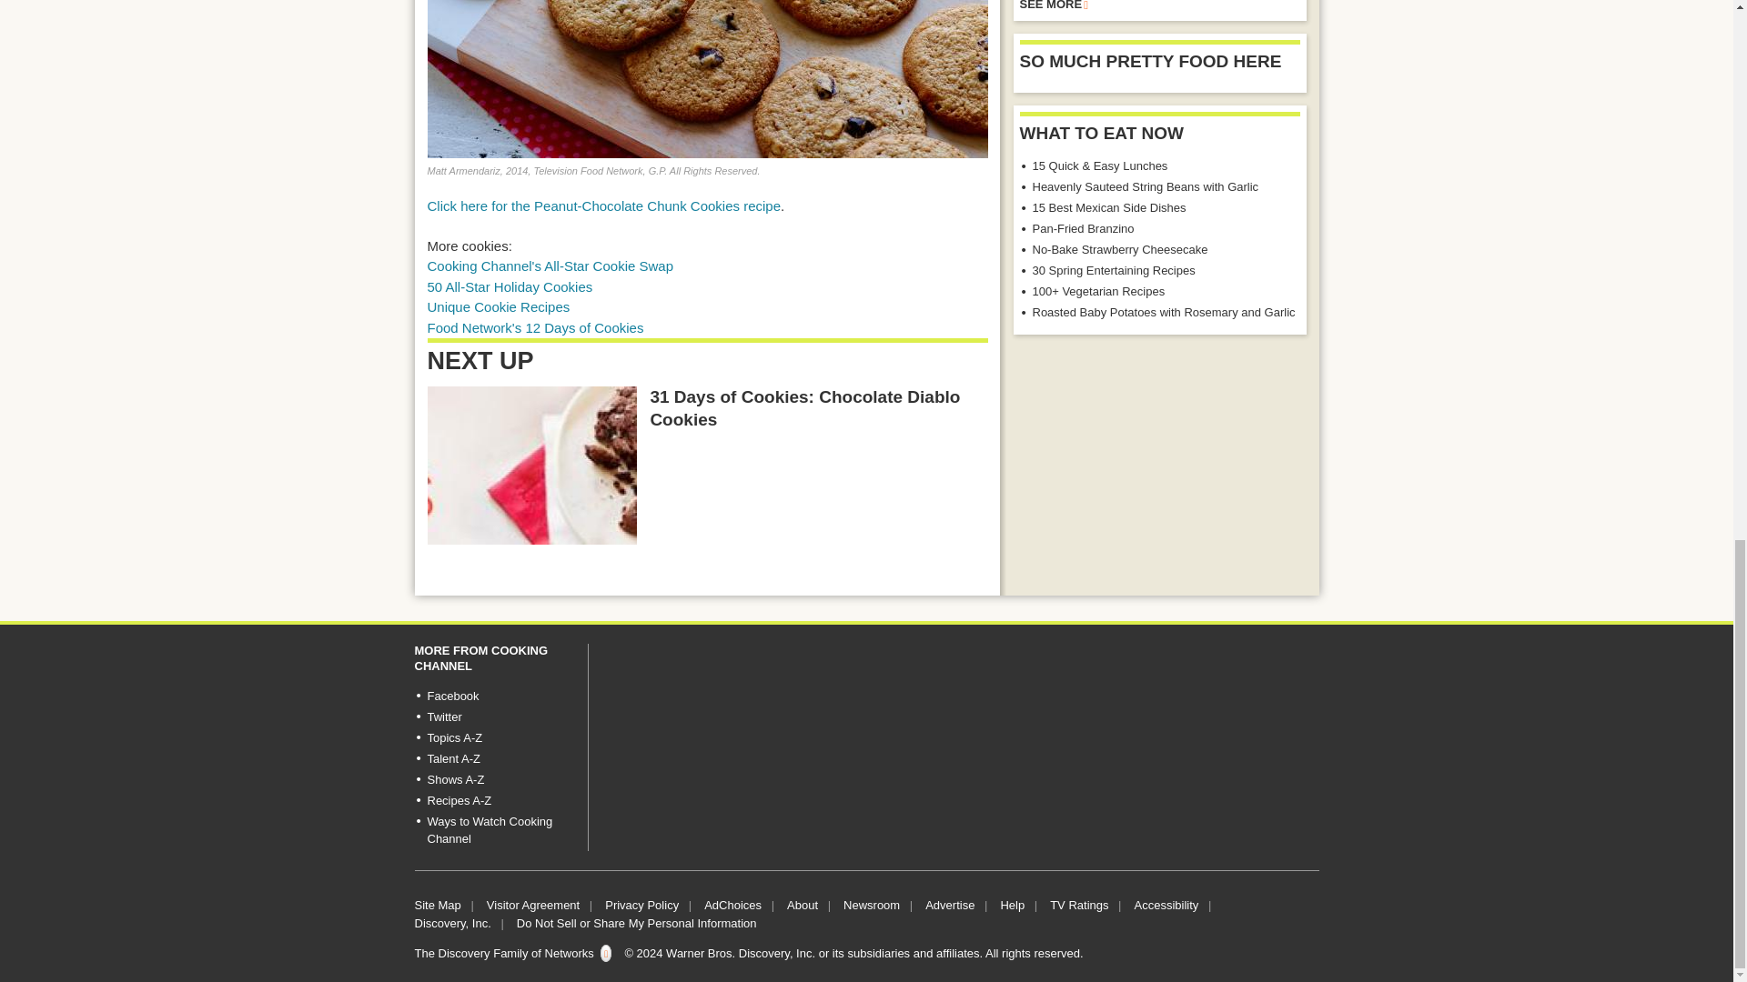 This screenshot has width=1747, height=982. Describe the element at coordinates (532, 466) in the screenshot. I see `31 Days of Cookies: Chocolate Diablo Cookies` at that location.